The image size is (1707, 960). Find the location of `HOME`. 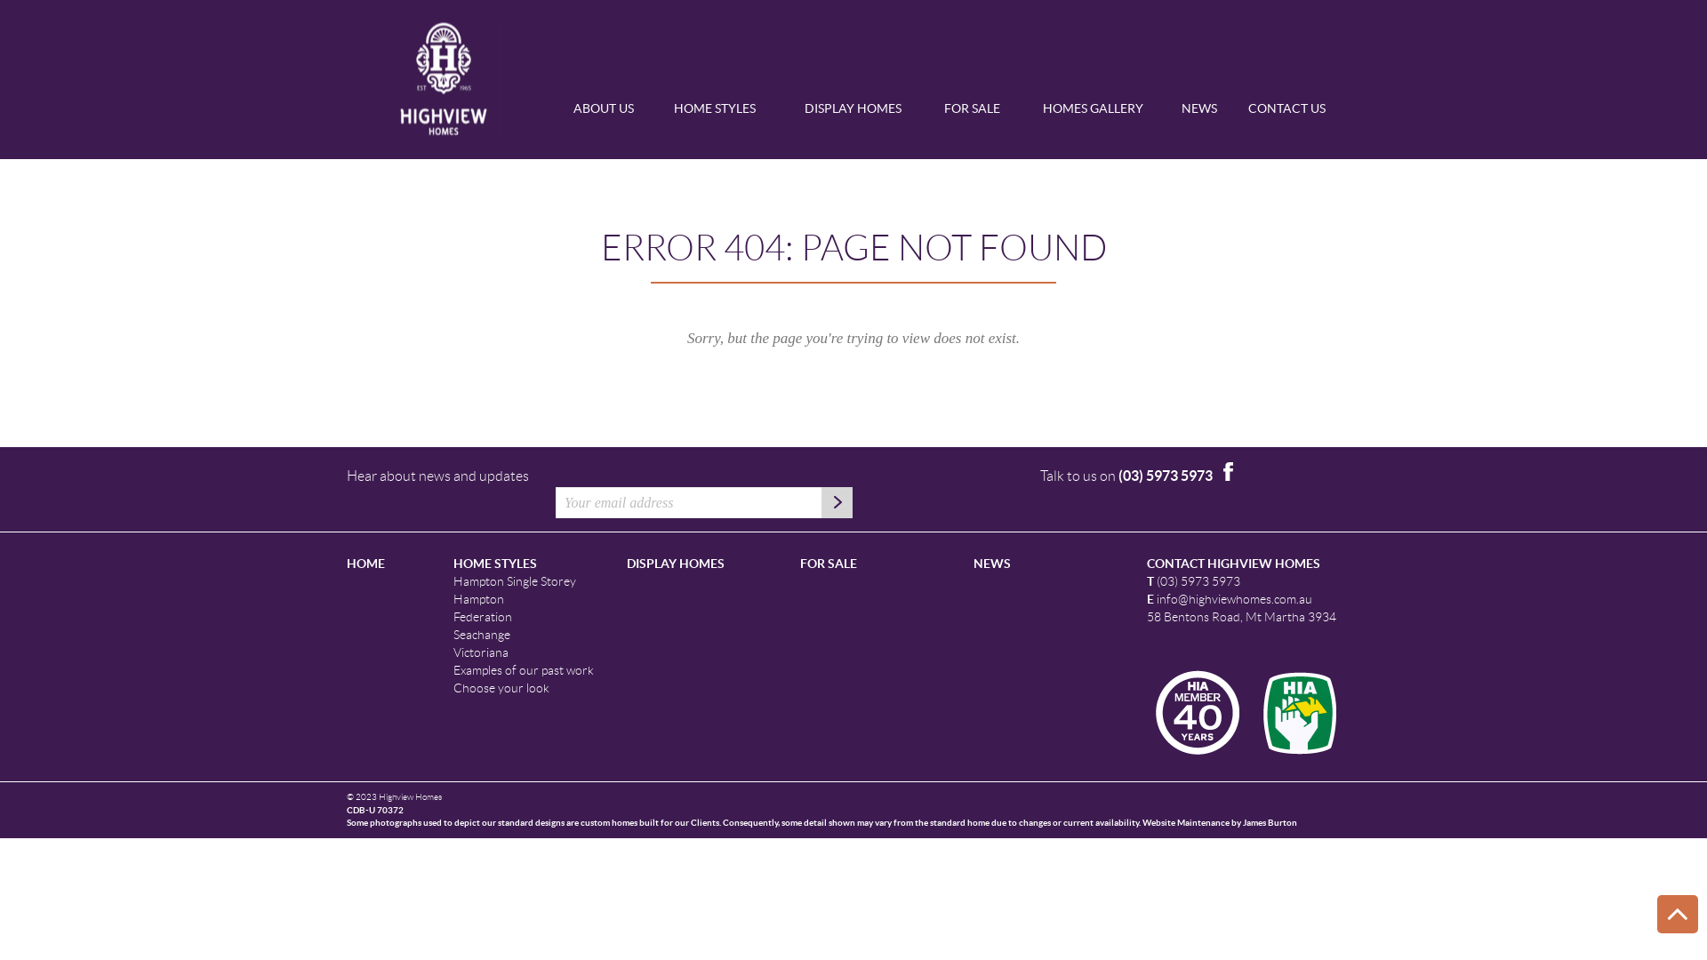

HOME is located at coordinates (366, 564).